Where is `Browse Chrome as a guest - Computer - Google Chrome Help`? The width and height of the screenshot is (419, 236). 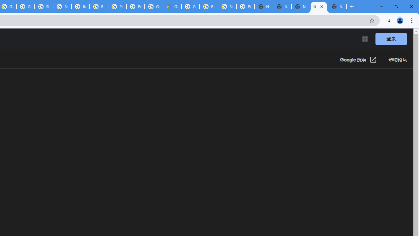
Browse Chrome as a guest - Computer - Google Chrome Help is located at coordinates (80, 7).